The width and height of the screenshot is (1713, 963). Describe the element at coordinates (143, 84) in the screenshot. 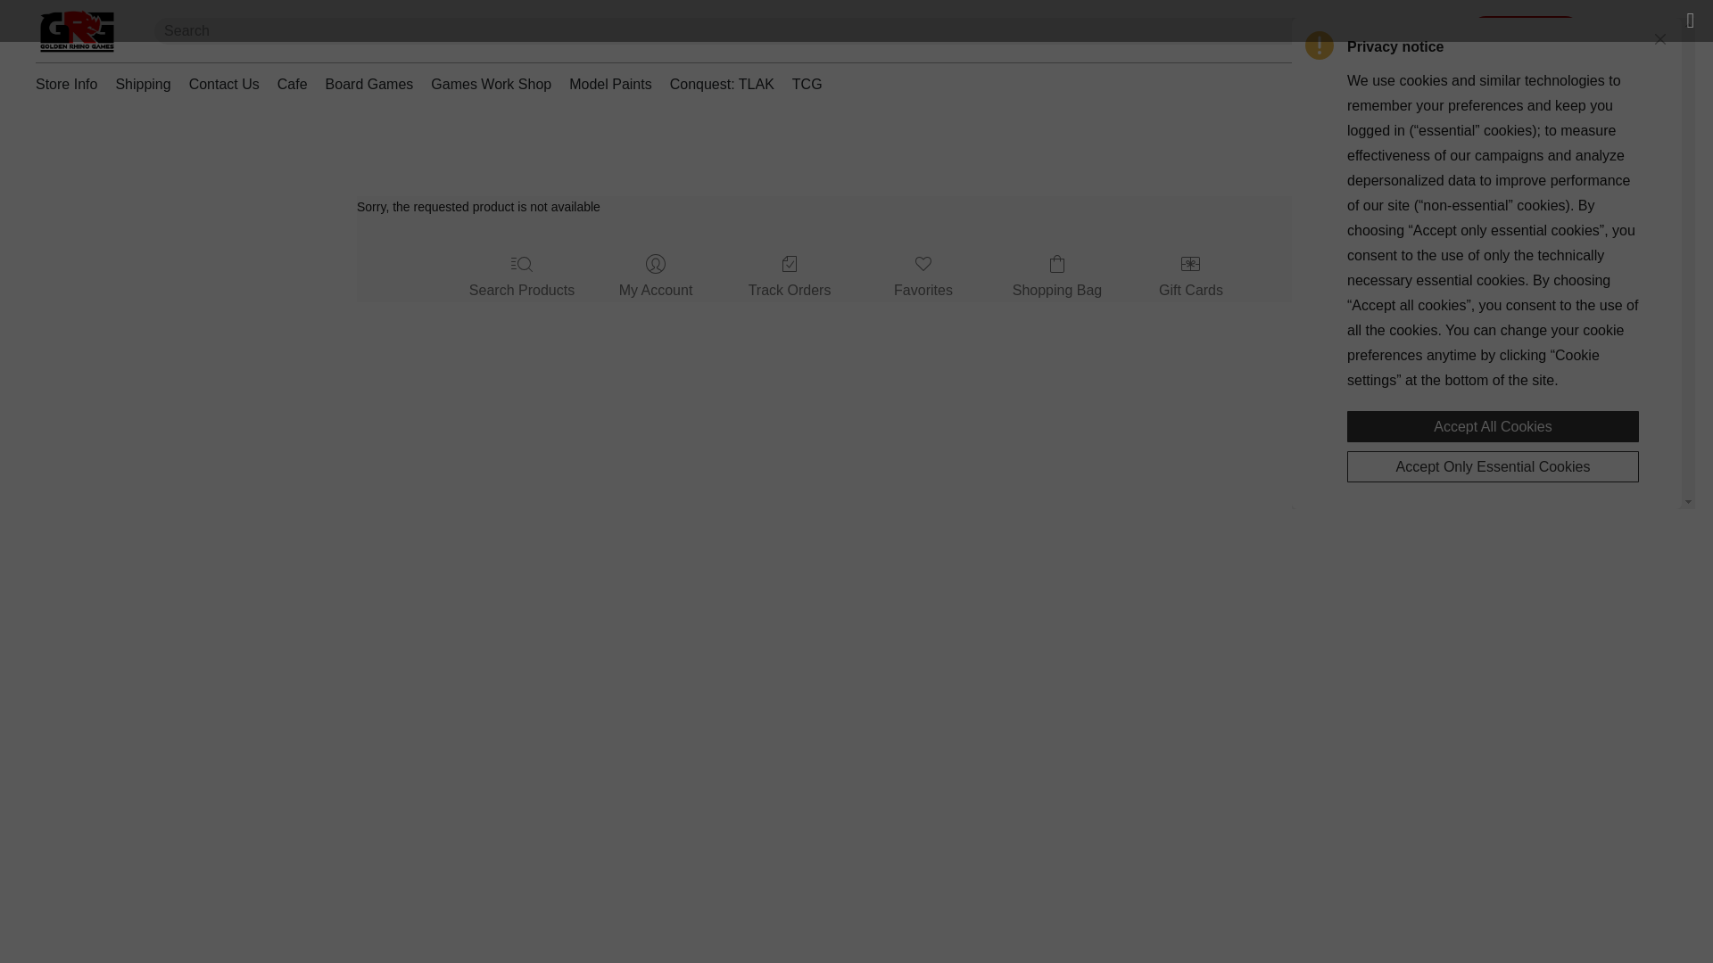

I see `Shipping` at that location.